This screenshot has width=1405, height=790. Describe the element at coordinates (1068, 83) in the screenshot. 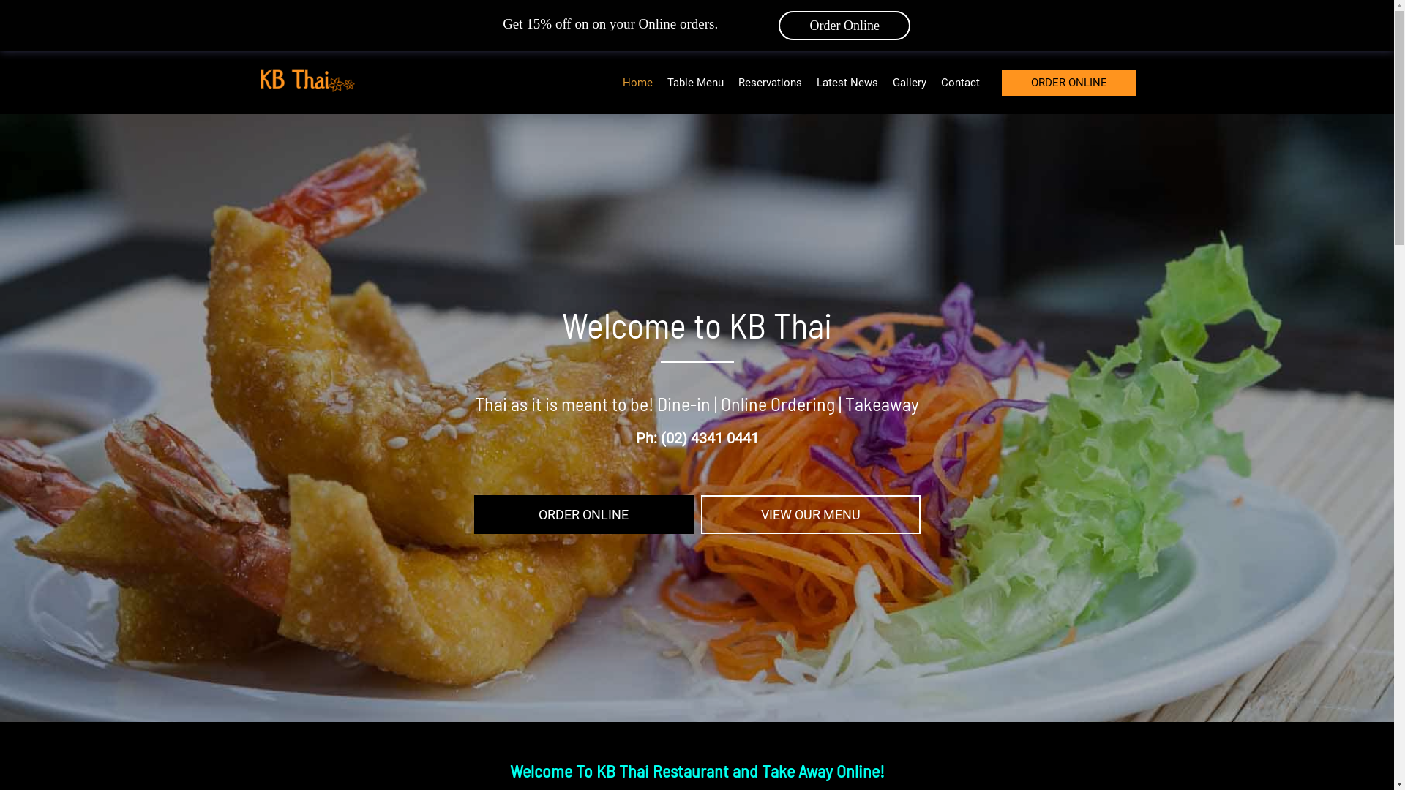

I see `ORDER ONLINE` at that location.